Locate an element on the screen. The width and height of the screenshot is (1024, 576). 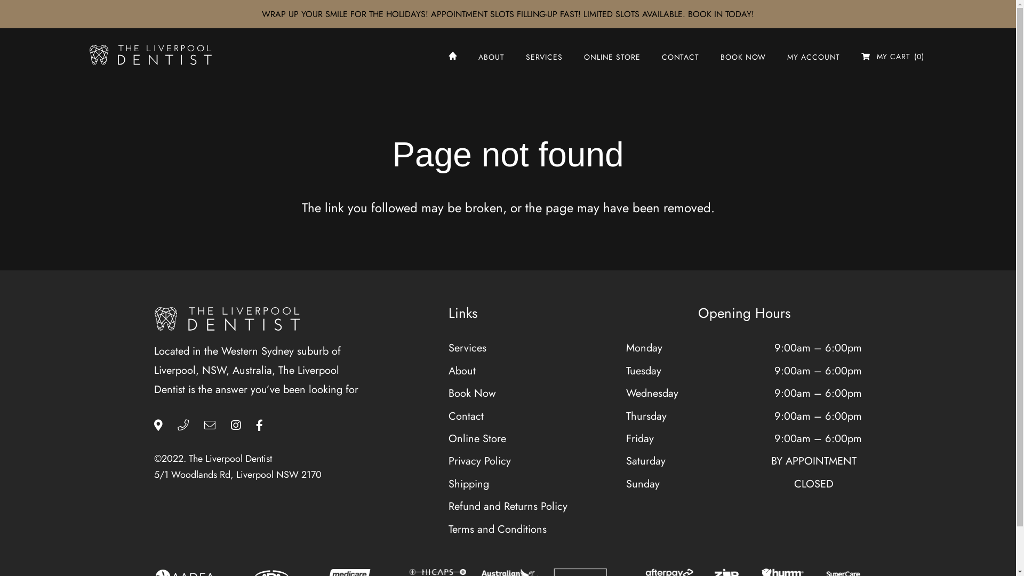
BOOK NOW is located at coordinates (743, 55).